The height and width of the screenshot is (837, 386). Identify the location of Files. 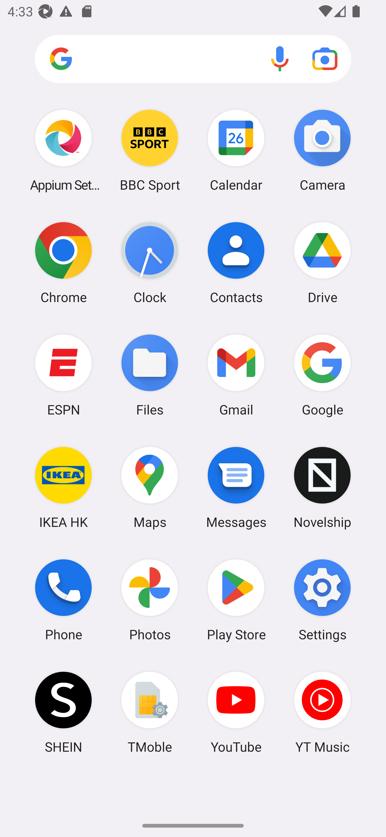
(150, 375).